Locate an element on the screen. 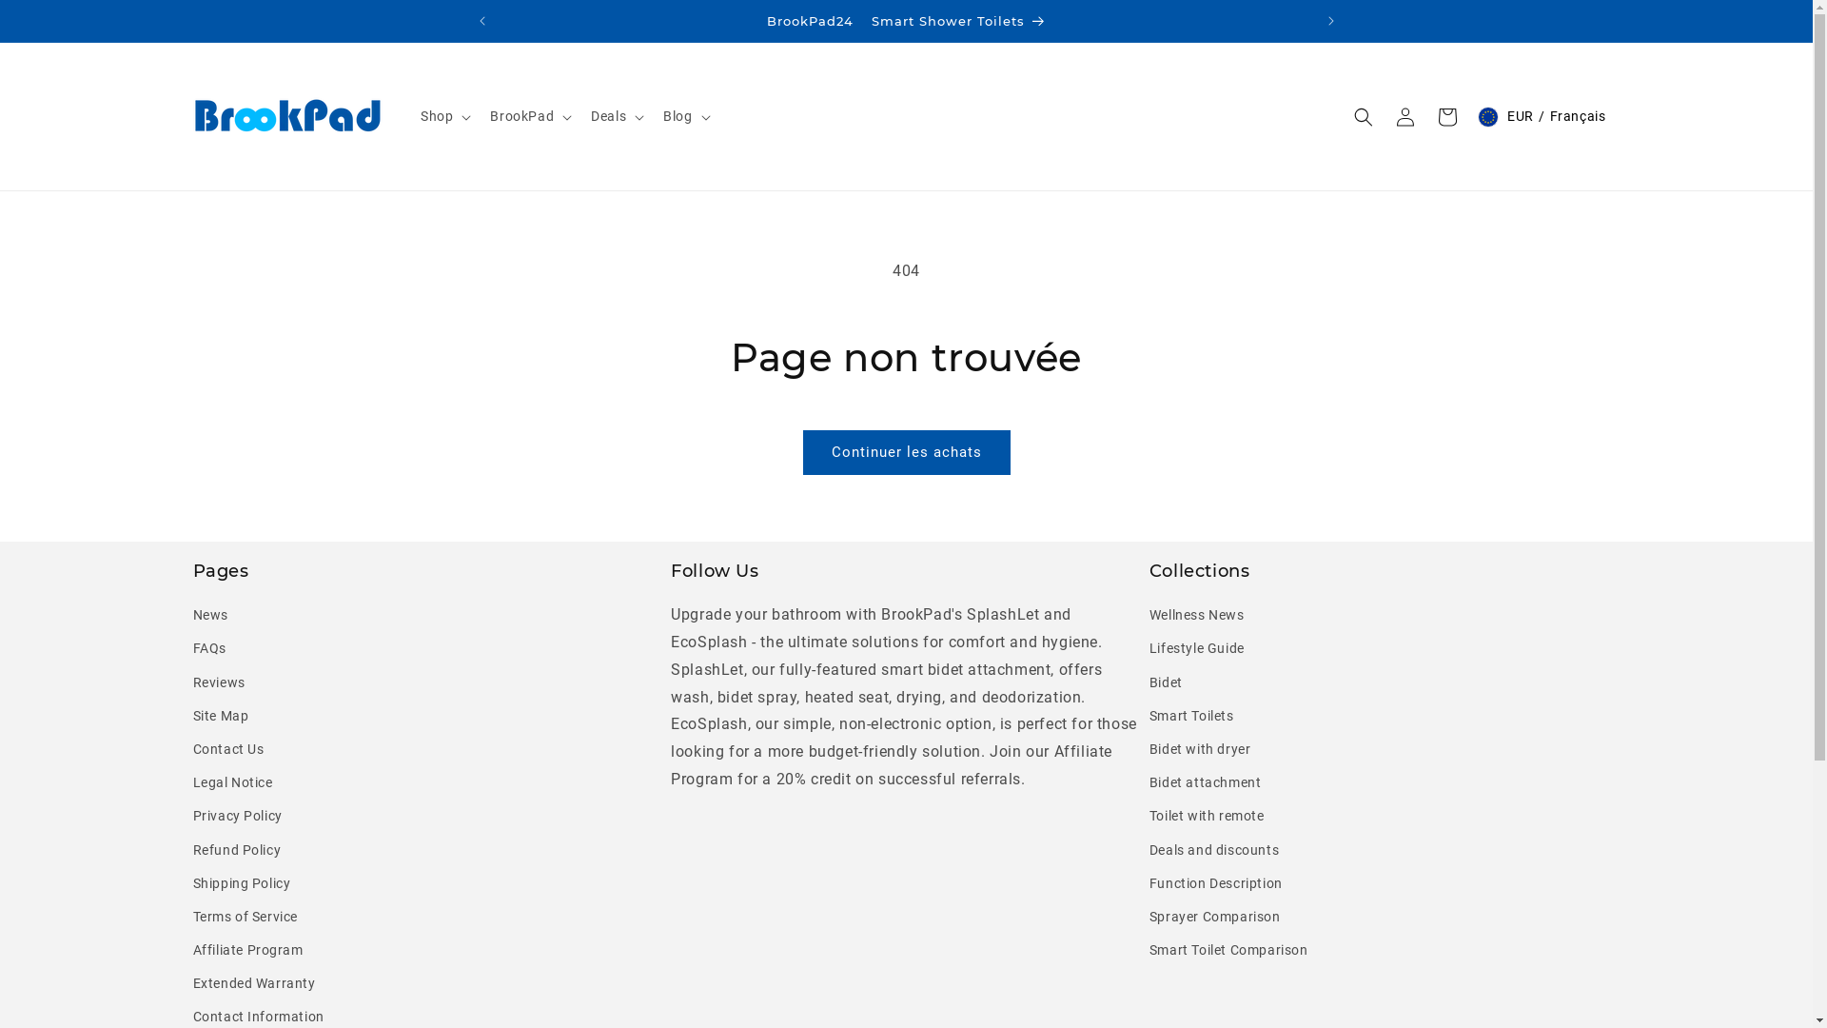 The image size is (1827, 1028). Smart Toilet Comparison is located at coordinates (1229, 950).